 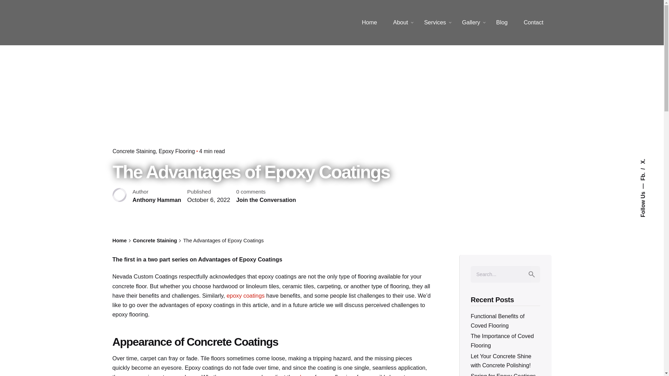 What do you see at coordinates (401, 23) in the screenshot?
I see `About` at bounding box center [401, 23].